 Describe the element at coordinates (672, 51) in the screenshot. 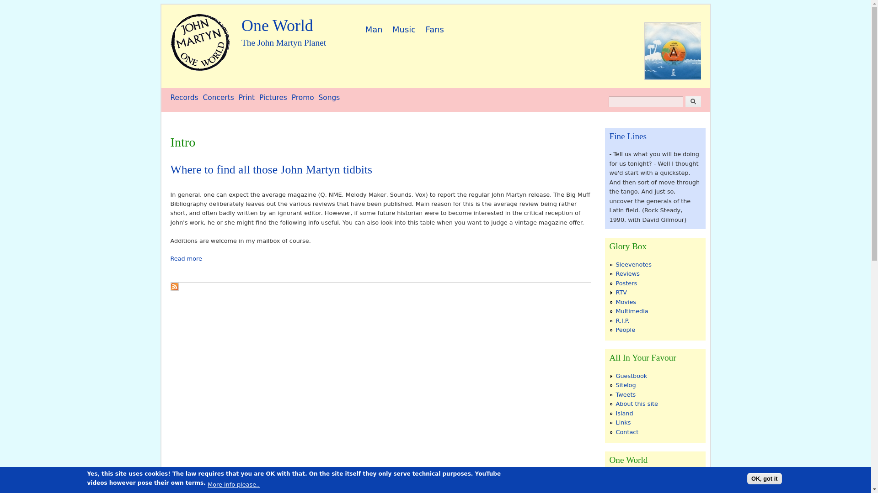

I see `Company cover..` at that location.